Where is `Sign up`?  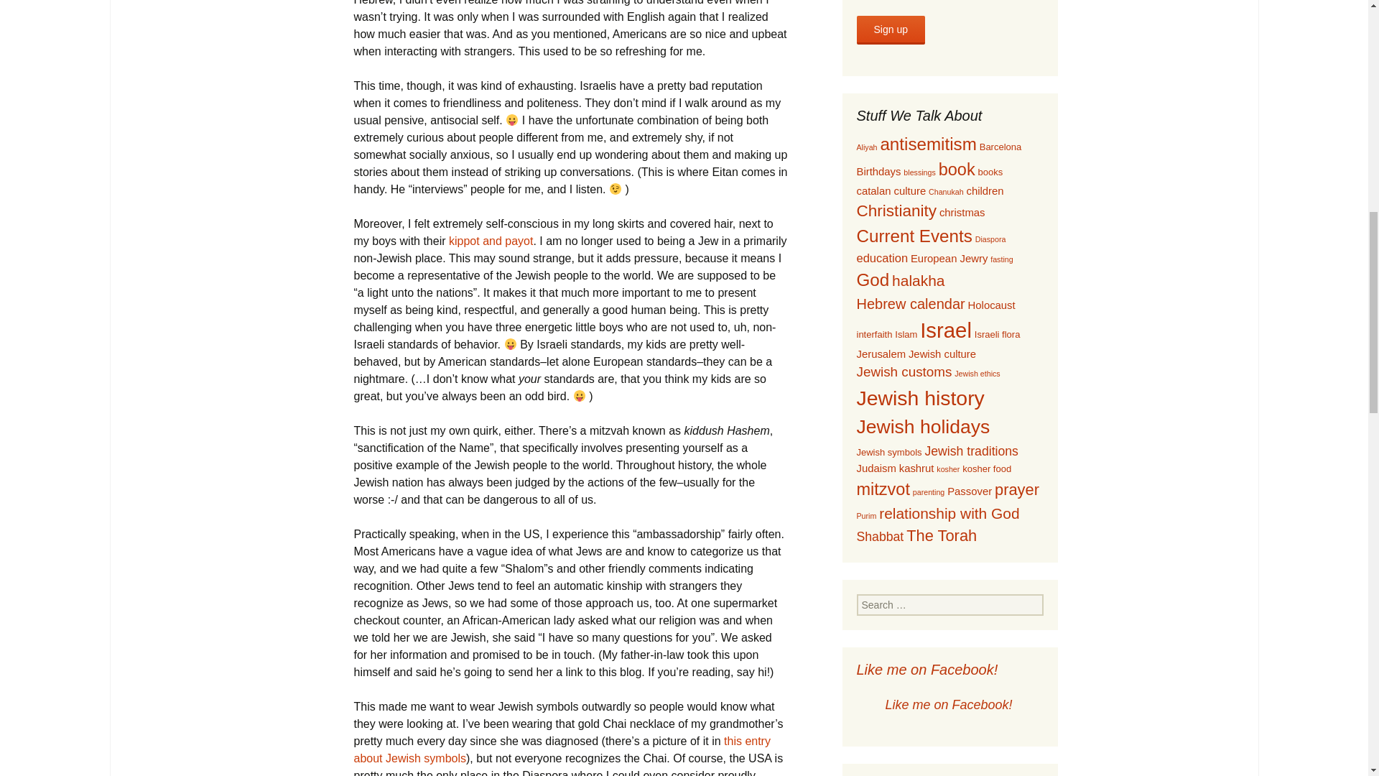
Sign up is located at coordinates (890, 29).